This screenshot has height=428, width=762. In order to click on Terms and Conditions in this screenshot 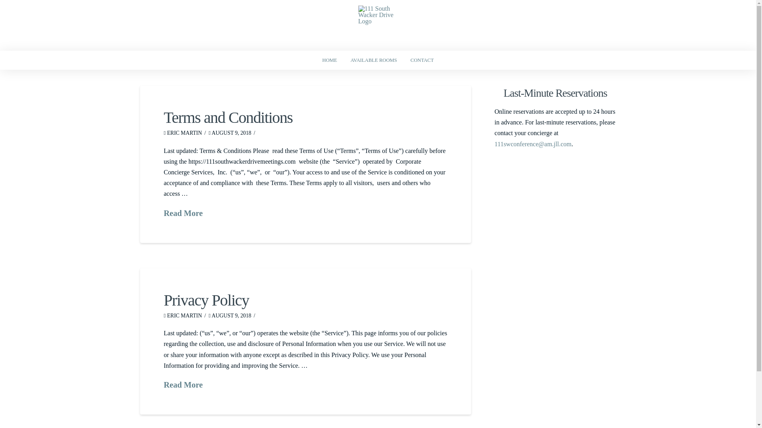, I will do `click(228, 117)`.